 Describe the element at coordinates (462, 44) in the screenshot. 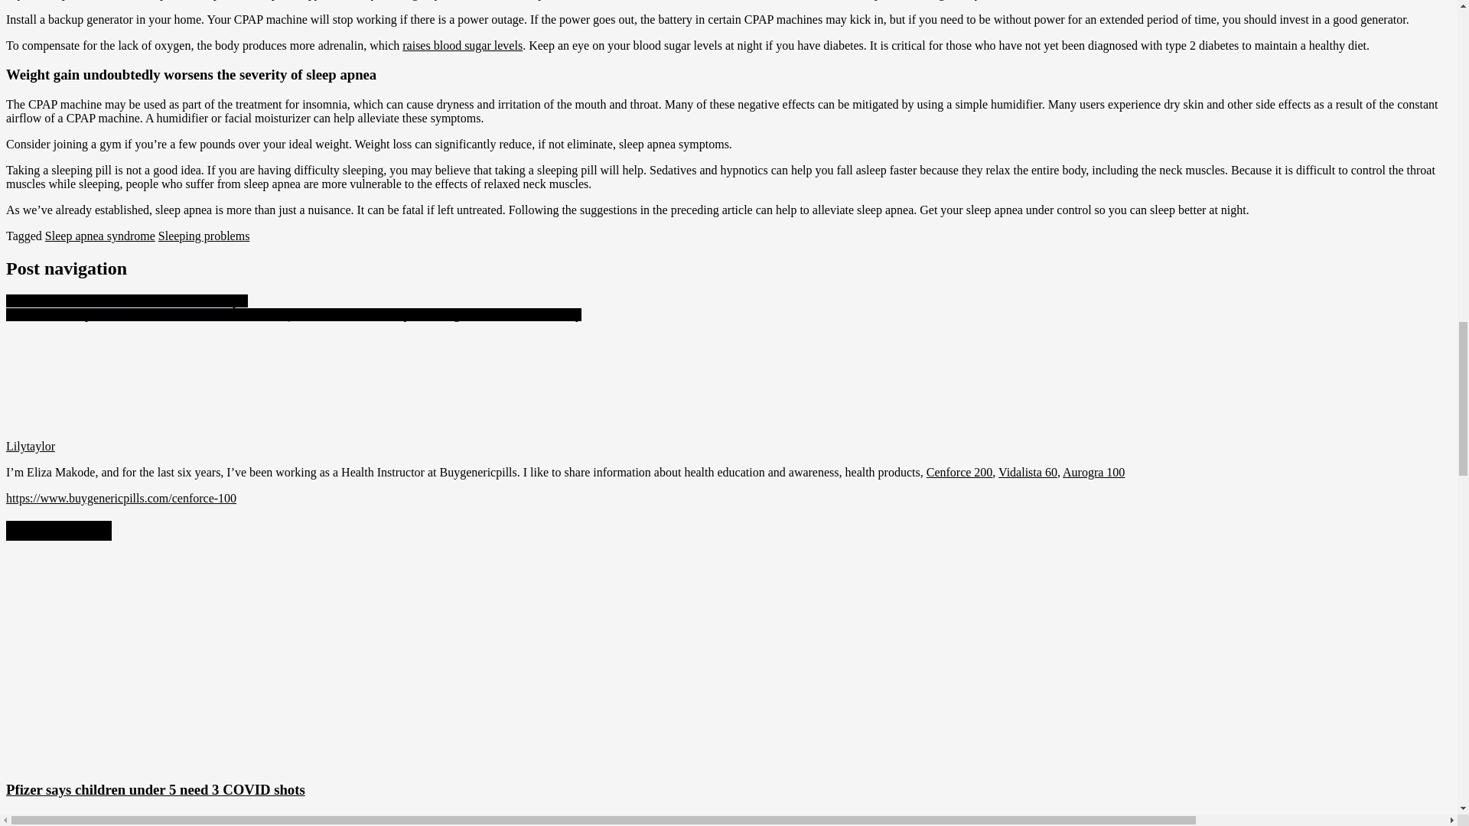

I see `raises blood sugar levels` at that location.